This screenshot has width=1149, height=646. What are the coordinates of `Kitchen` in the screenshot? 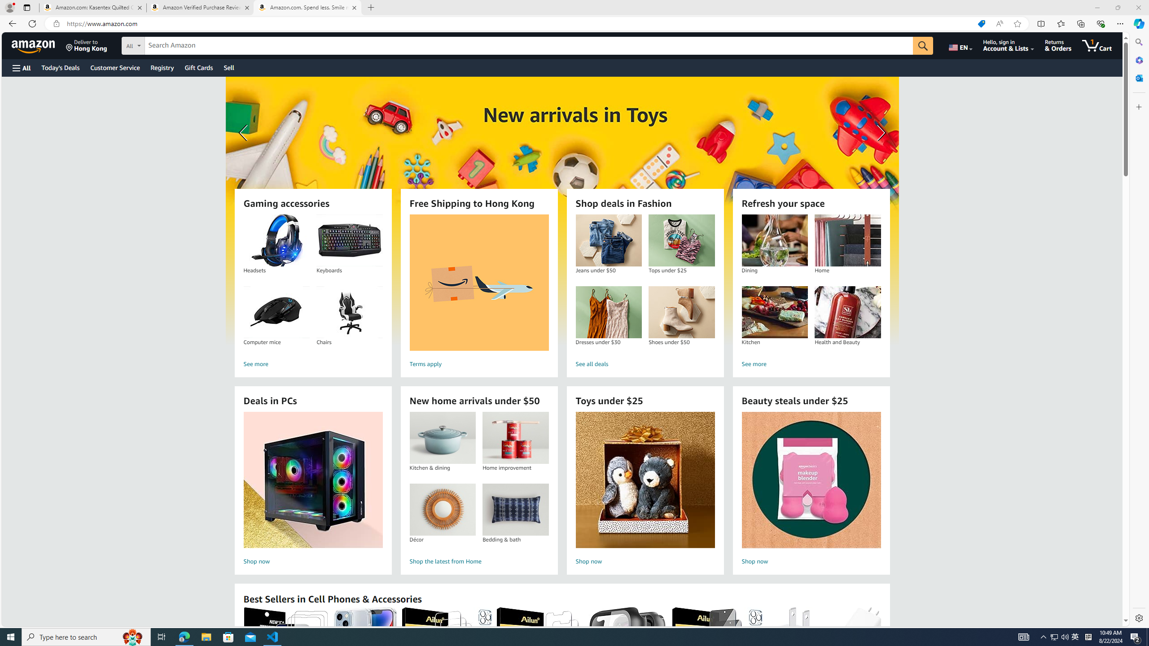 It's located at (775, 312).